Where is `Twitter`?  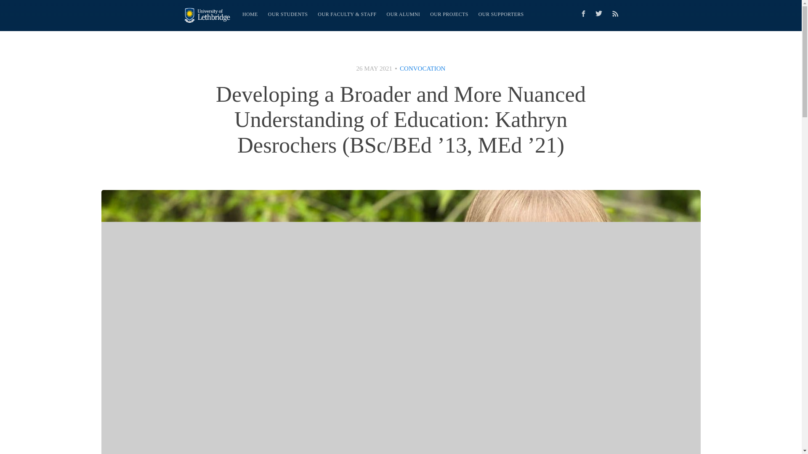 Twitter is located at coordinates (601, 13).